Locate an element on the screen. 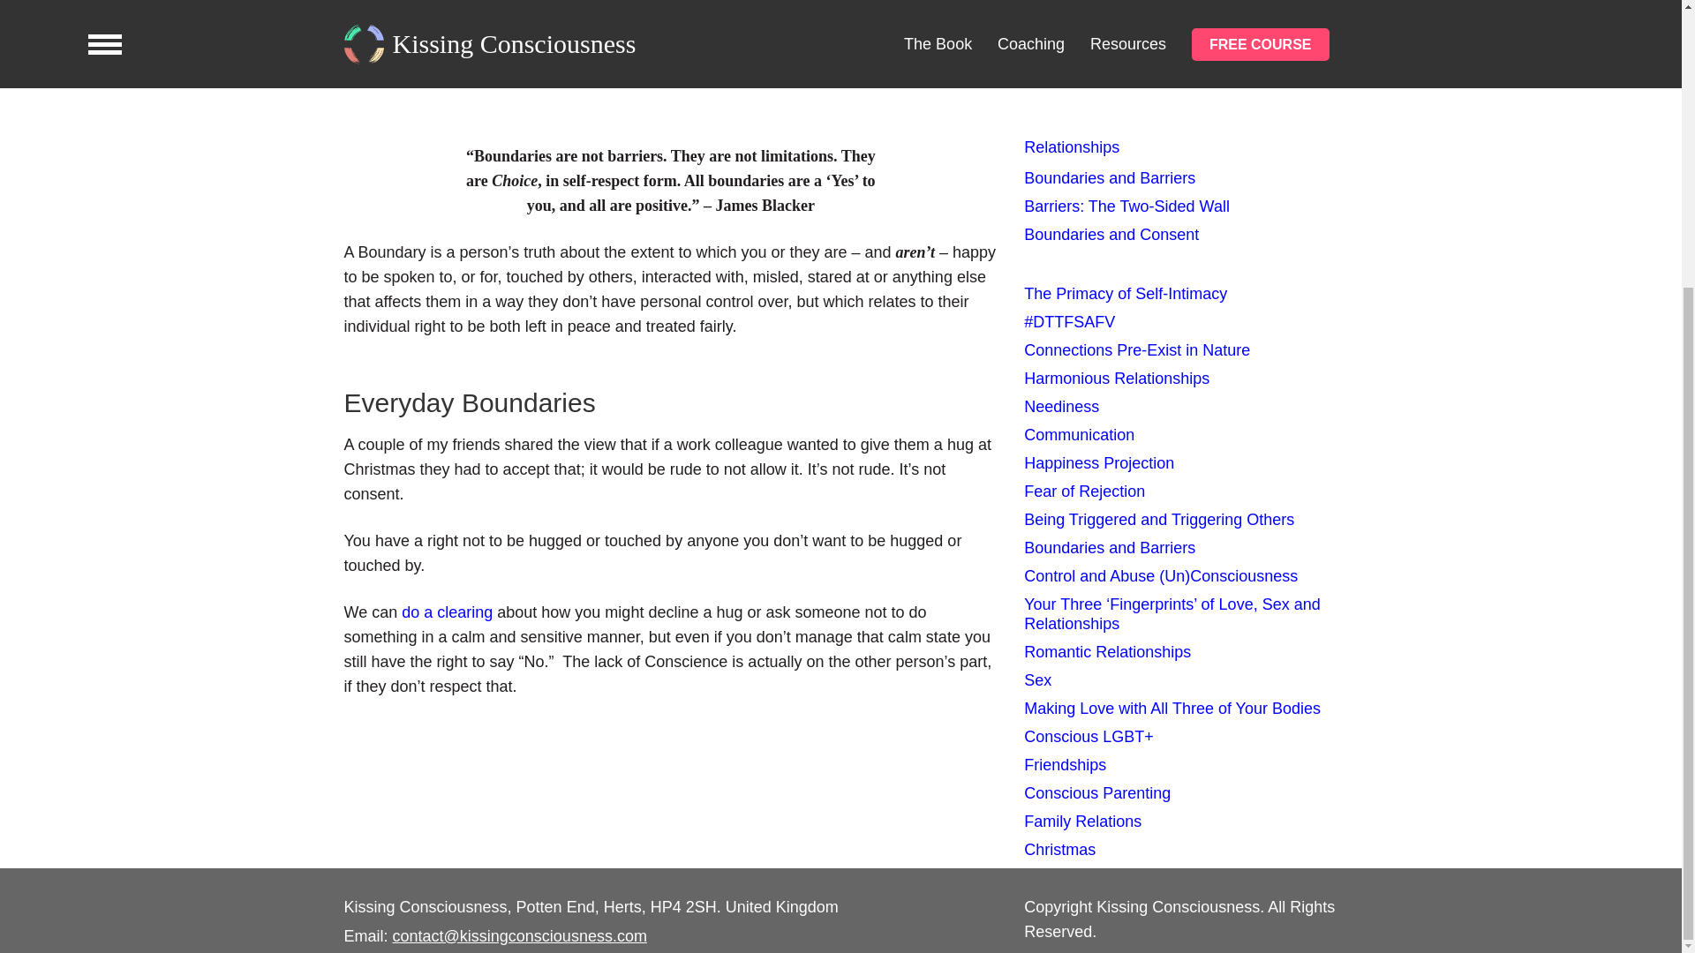 The height and width of the screenshot is (953, 1695). Sex is located at coordinates (1036, 679).